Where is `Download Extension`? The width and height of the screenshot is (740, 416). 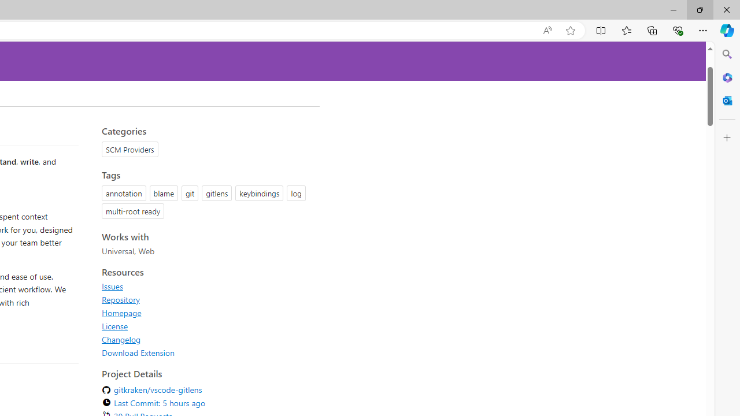
Download Extension is located at coordinates (207, 352).